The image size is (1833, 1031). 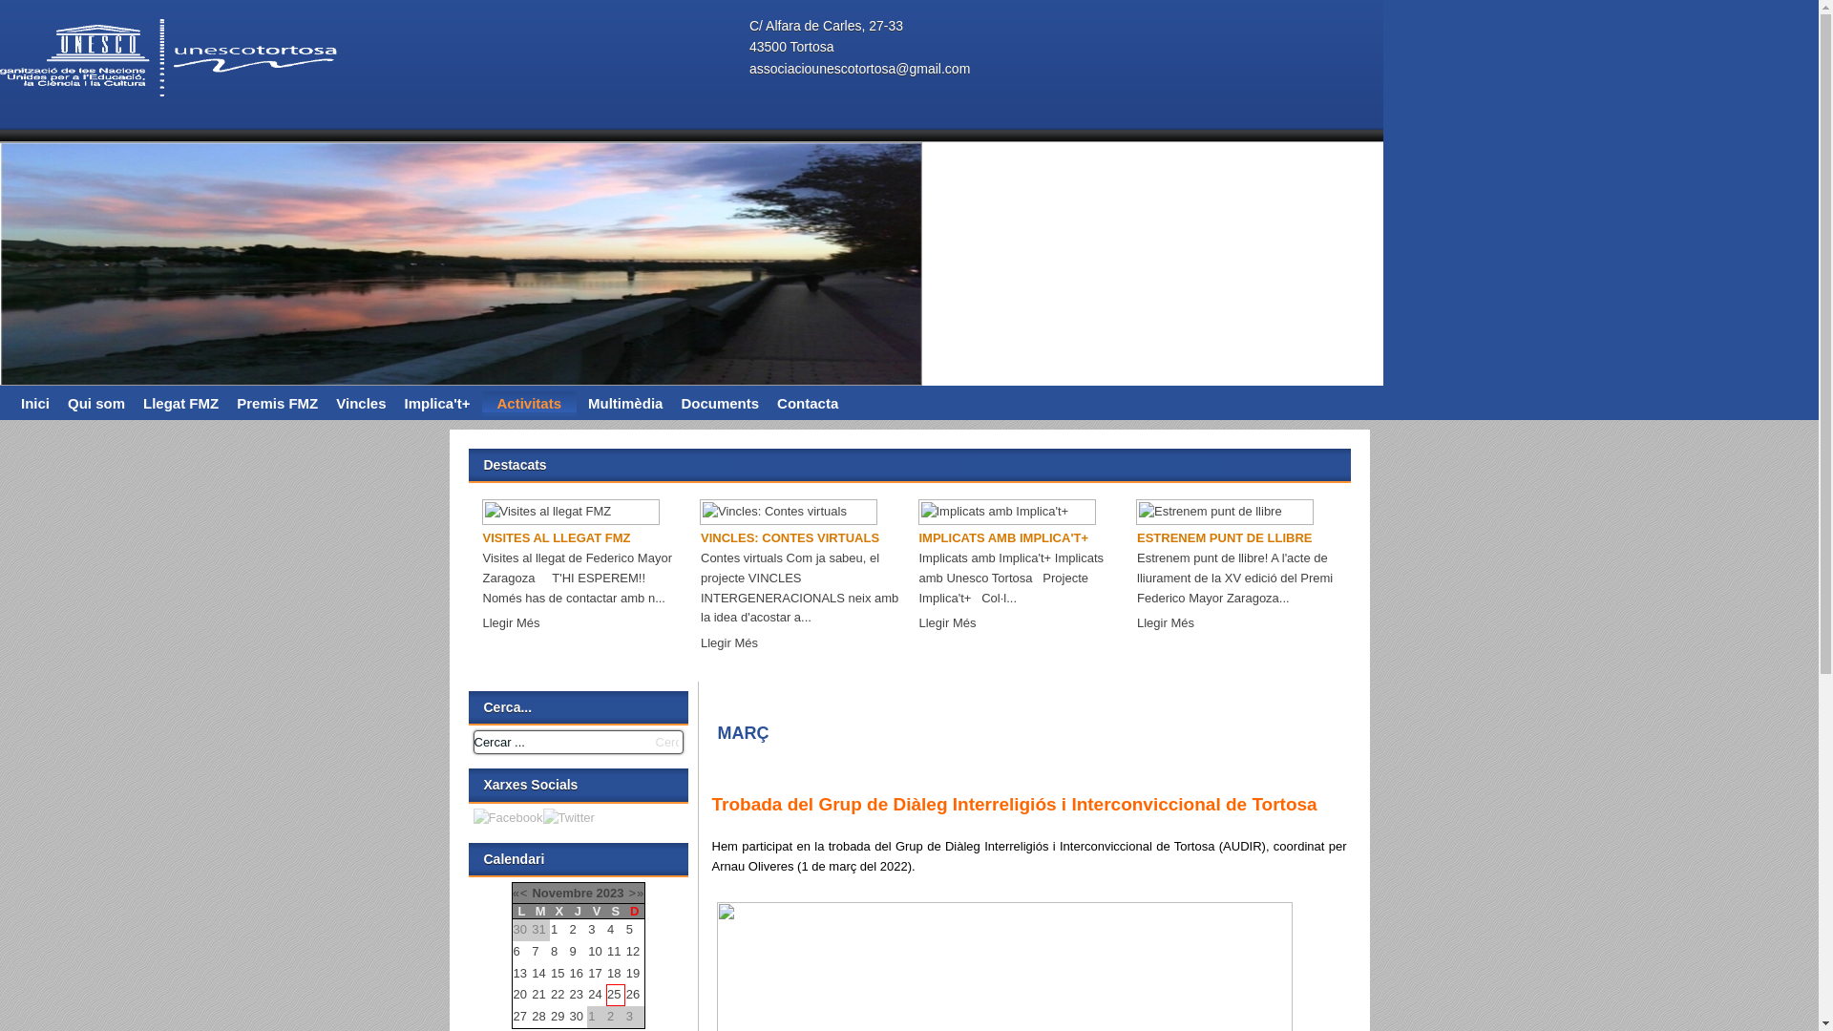 What do you see at coordinates (611, 894) in the screenshot?
I see `2023` at bounding box center [611, 894].